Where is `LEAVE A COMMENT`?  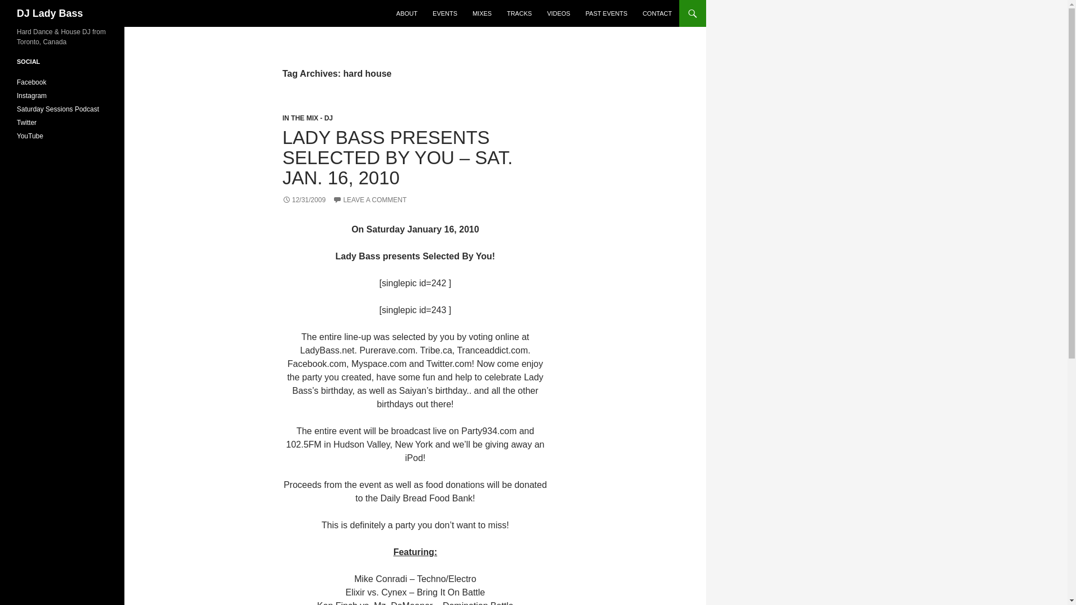 LEAVE A COMMENT is located at coordinates (369, 199).